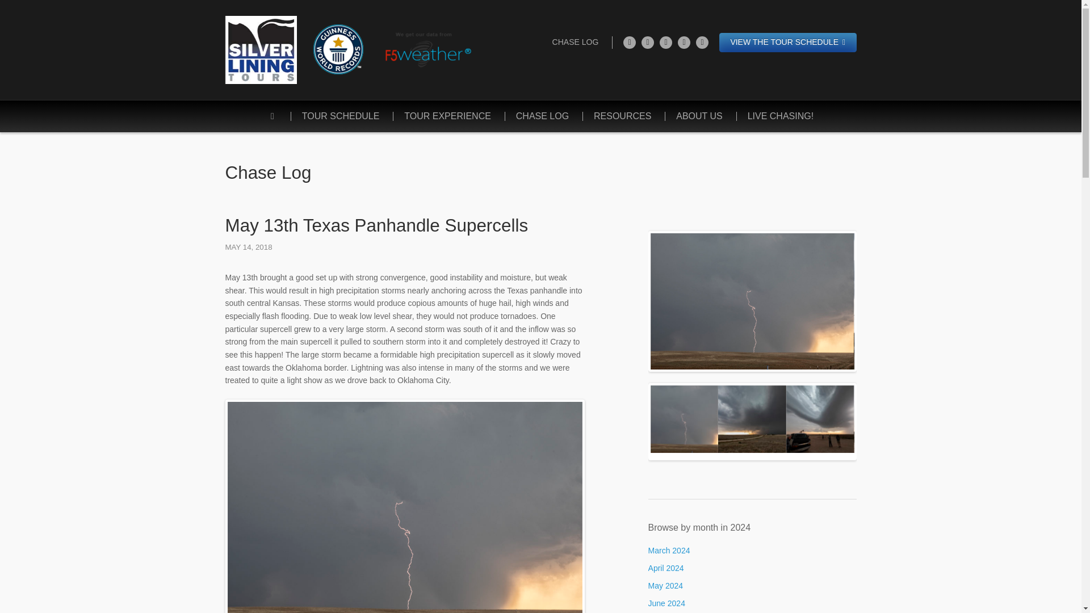 This screenshot has width=1090, height=613. What do you see at coordinates (542, 116) in the screenshot?
I see `CHASE LOG` at bounding box center [542, 116].